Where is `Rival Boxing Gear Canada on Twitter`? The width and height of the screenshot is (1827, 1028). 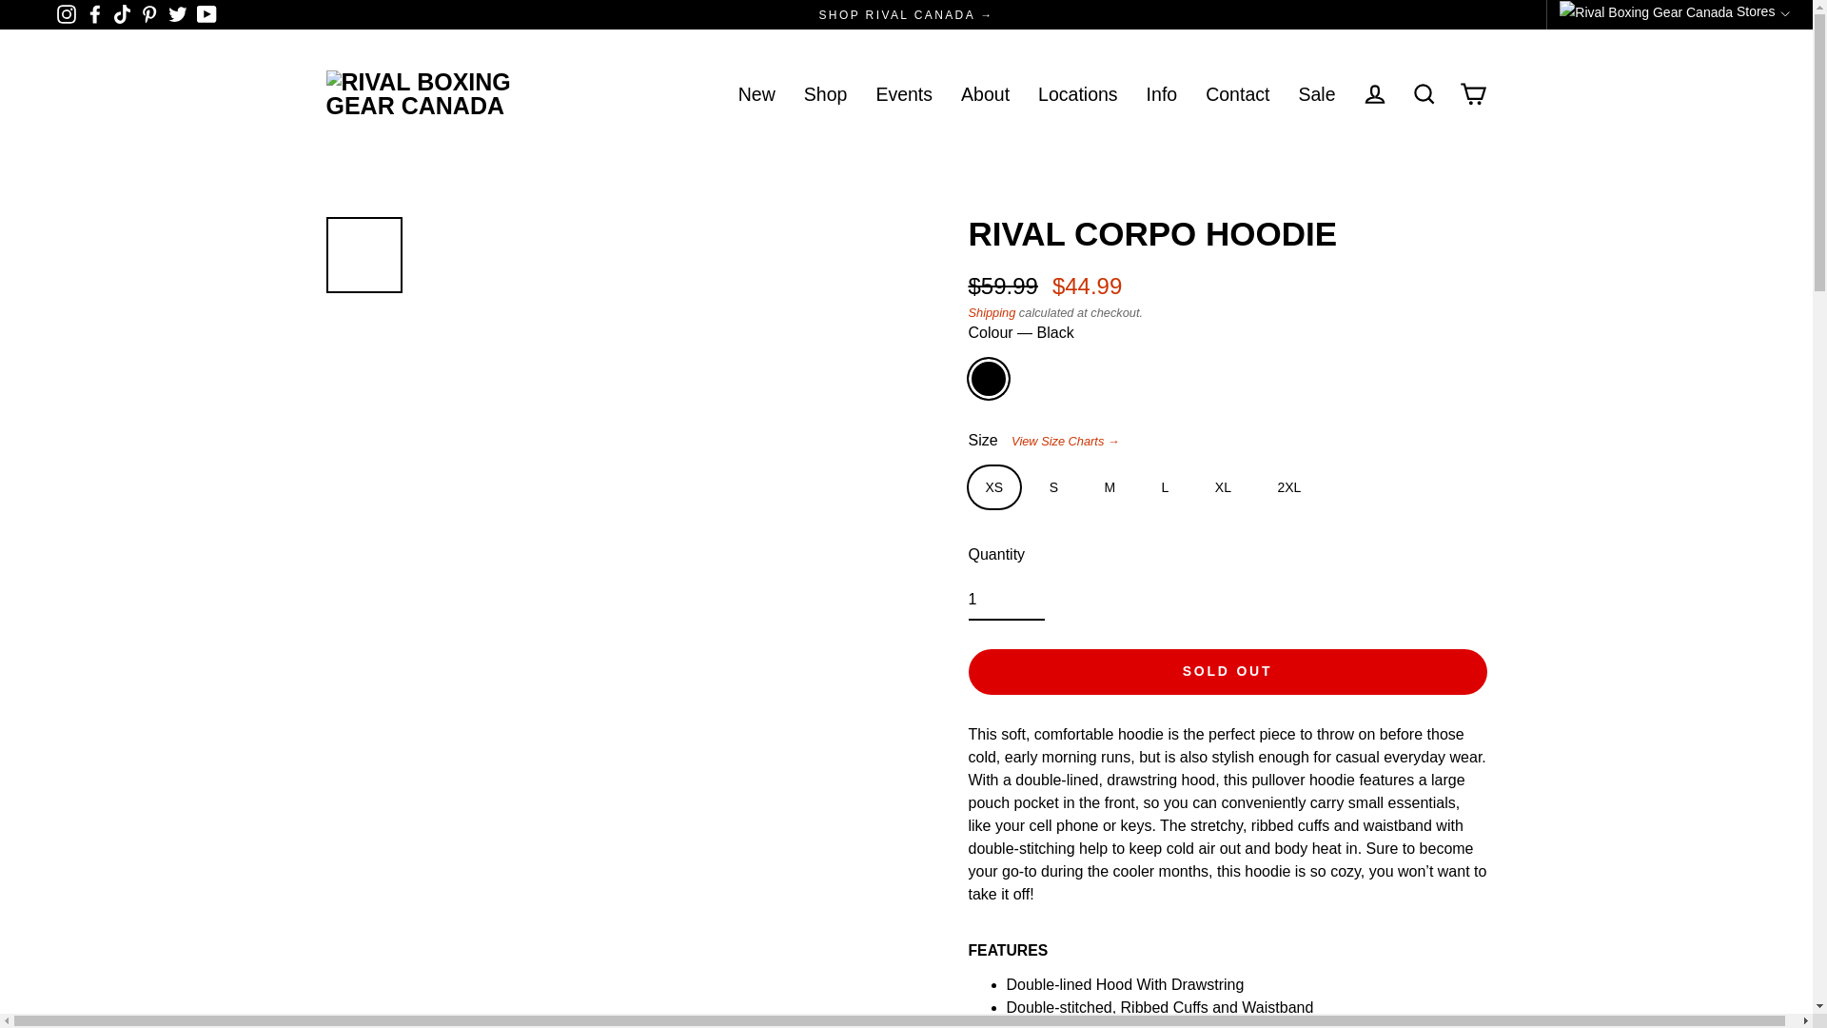 Rival Boxing Gear Canada on Twitter is located at coordinates (177, 13).